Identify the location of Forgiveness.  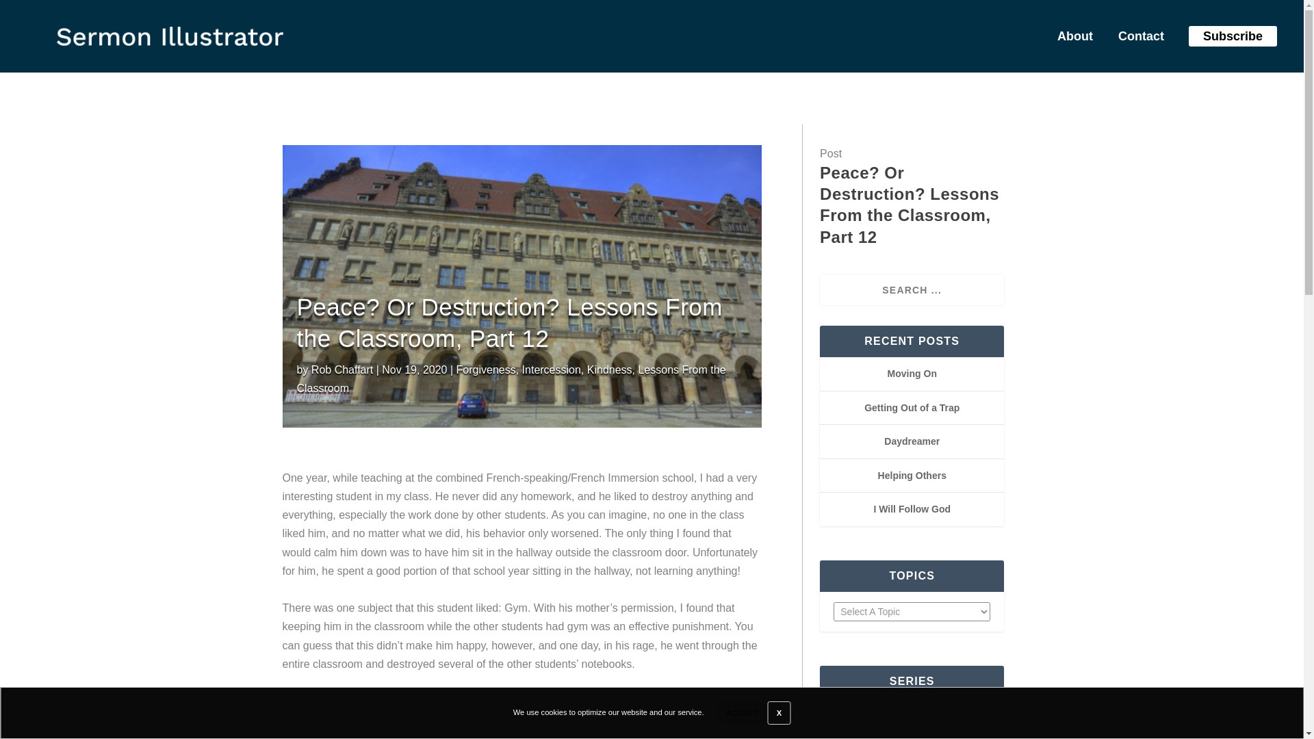
(486, 369).